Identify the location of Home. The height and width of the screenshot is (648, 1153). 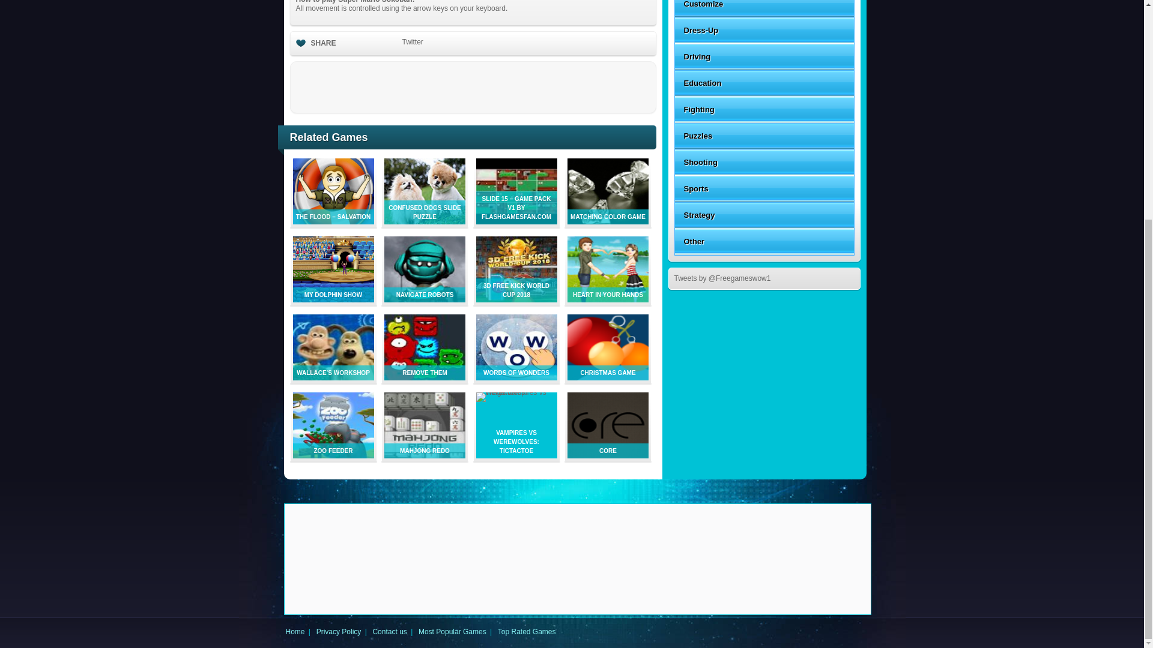
(295, 631).